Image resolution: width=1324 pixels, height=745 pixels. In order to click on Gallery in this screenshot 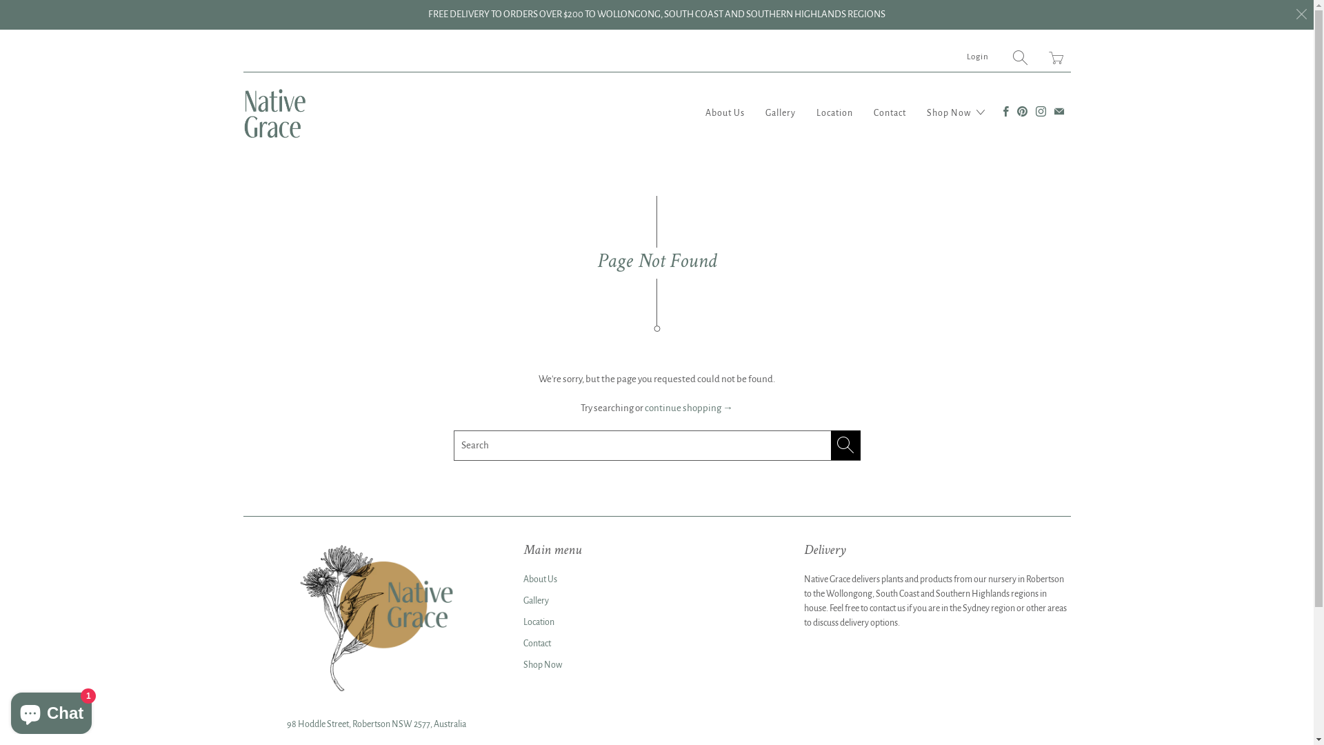, I will do `click(536, 601)`.